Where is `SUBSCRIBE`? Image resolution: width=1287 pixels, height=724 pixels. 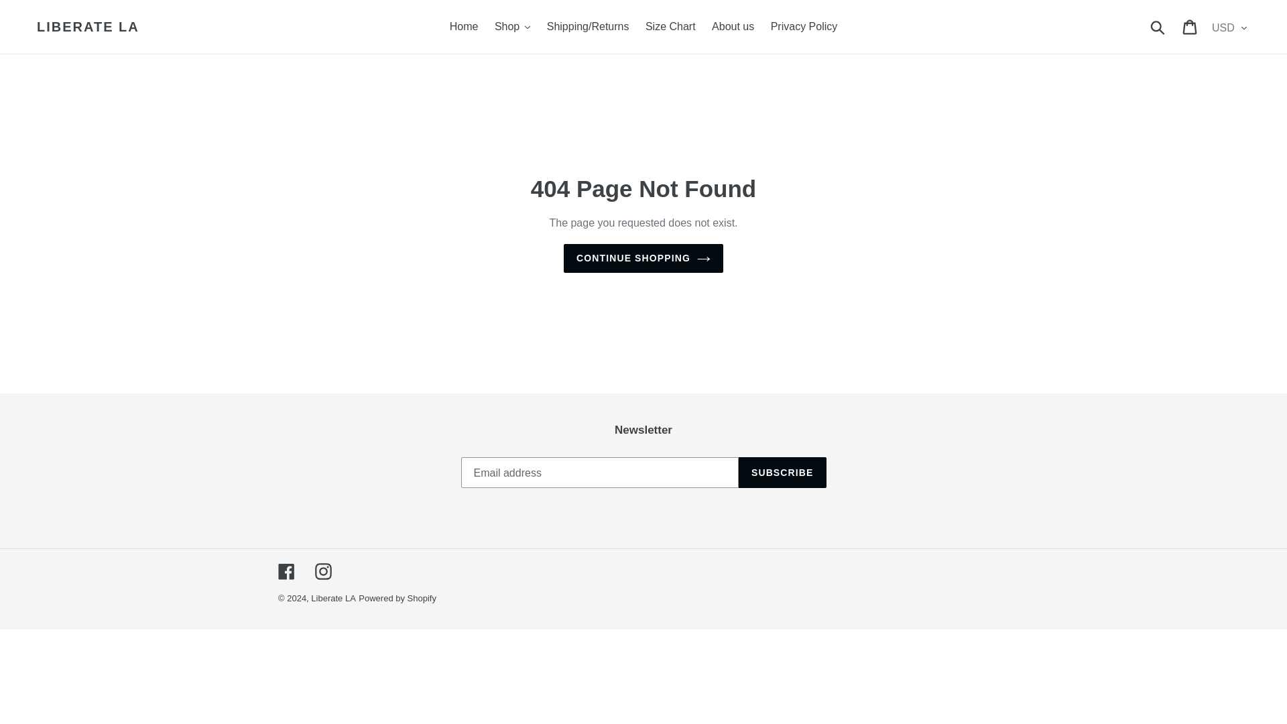 SUBSCRIBE is located at coordinates (782, 472).